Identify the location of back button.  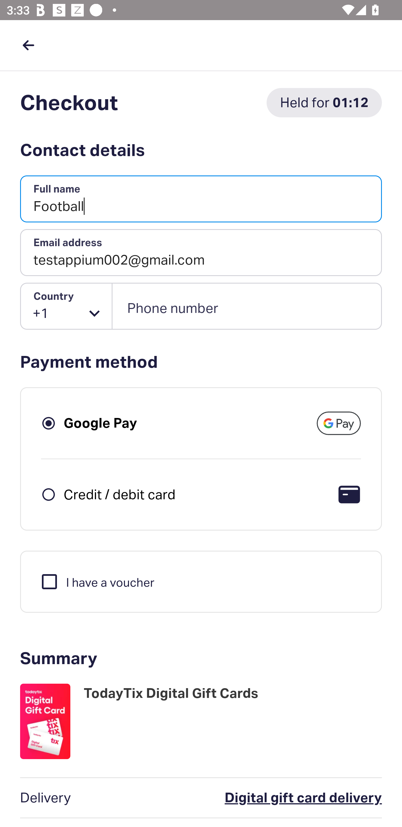
(28, 45).